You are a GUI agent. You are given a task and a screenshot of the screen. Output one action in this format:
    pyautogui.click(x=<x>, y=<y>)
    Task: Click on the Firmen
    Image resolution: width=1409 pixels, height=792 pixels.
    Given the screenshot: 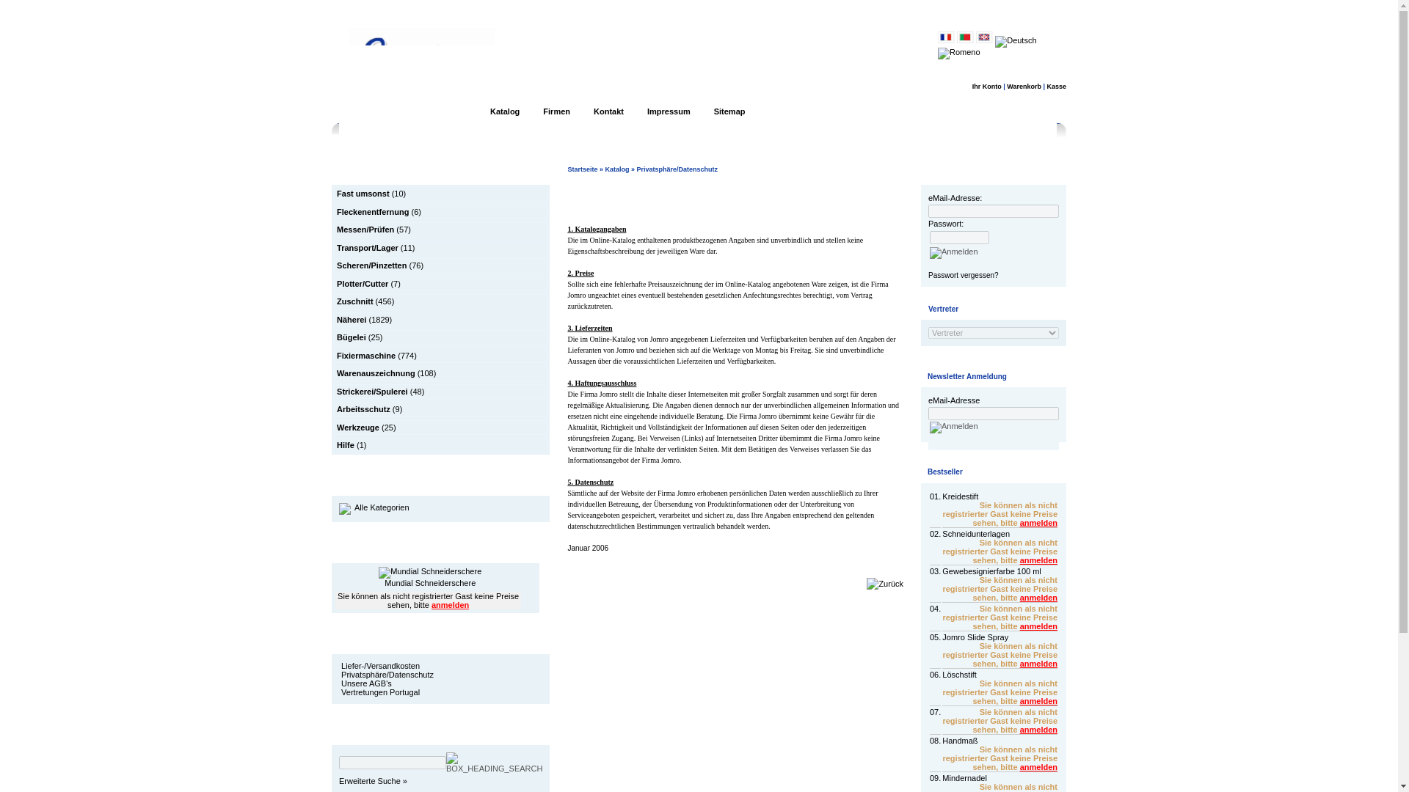 What is the action you would take?
    pyautogui.click(x=556, y=111)
    